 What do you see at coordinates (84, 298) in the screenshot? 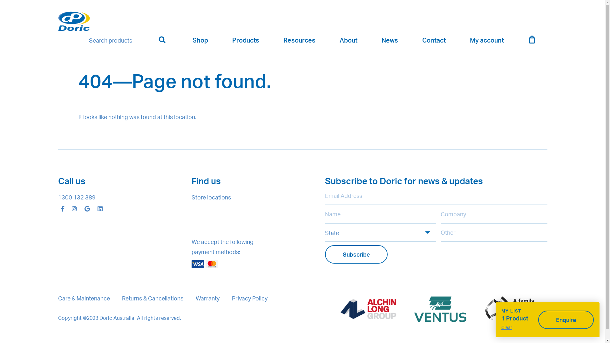
I see `Care & Maintenance` at bounding box center [84, 298].